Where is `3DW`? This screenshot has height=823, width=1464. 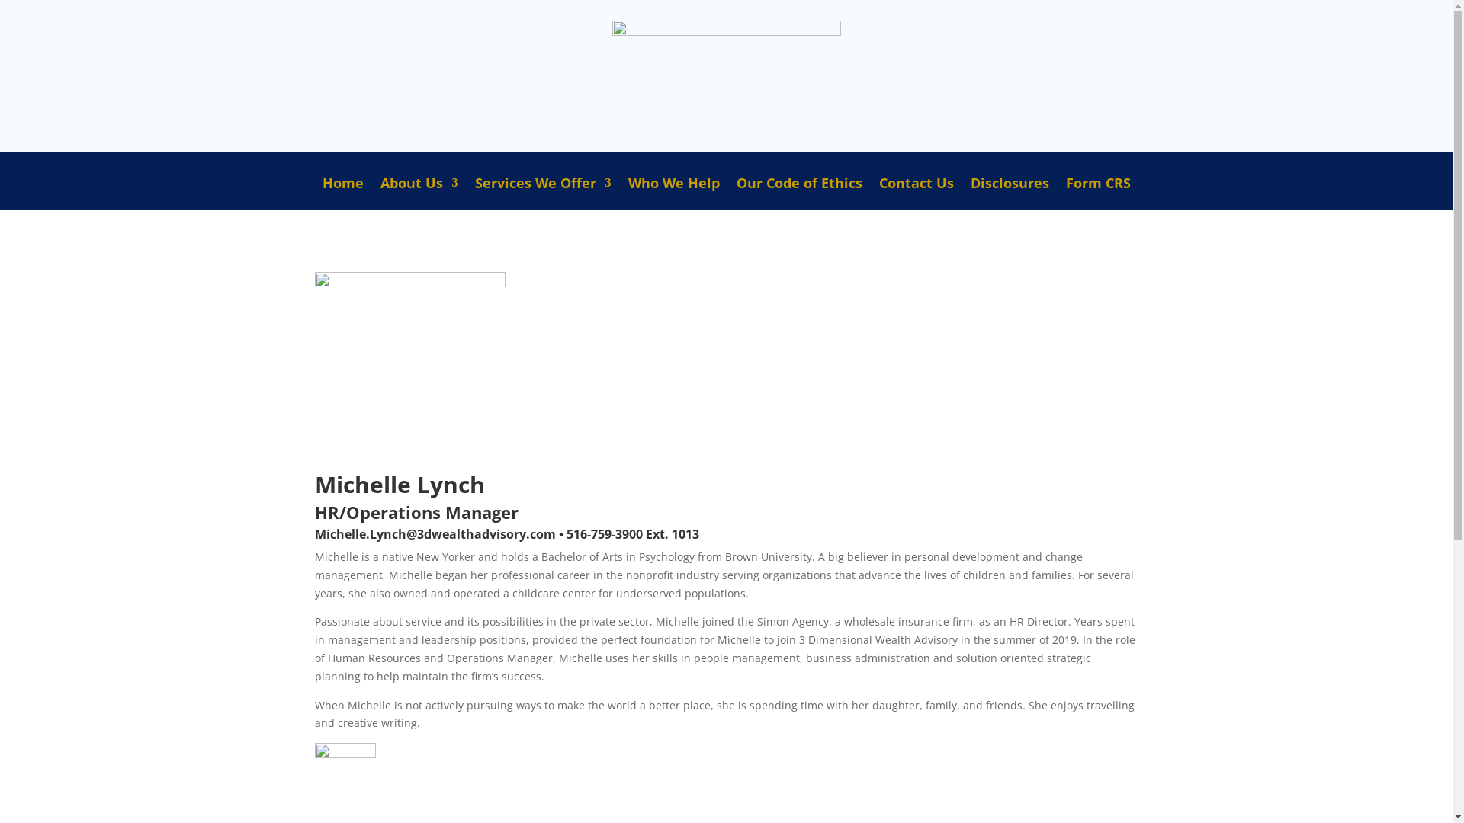 3DW is located at coordinates (726, 76).